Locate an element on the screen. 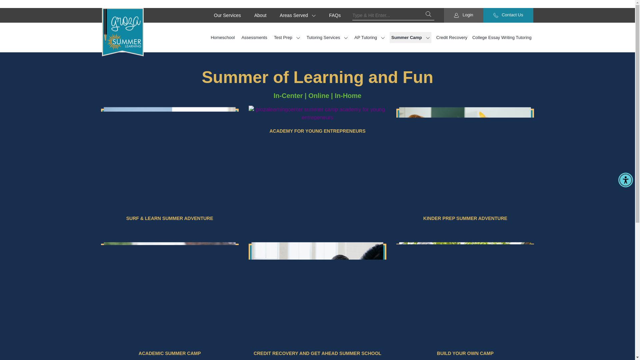 The height and width of the screenshot is (360, 640). Test Prep is located at coordinates (287, 37).